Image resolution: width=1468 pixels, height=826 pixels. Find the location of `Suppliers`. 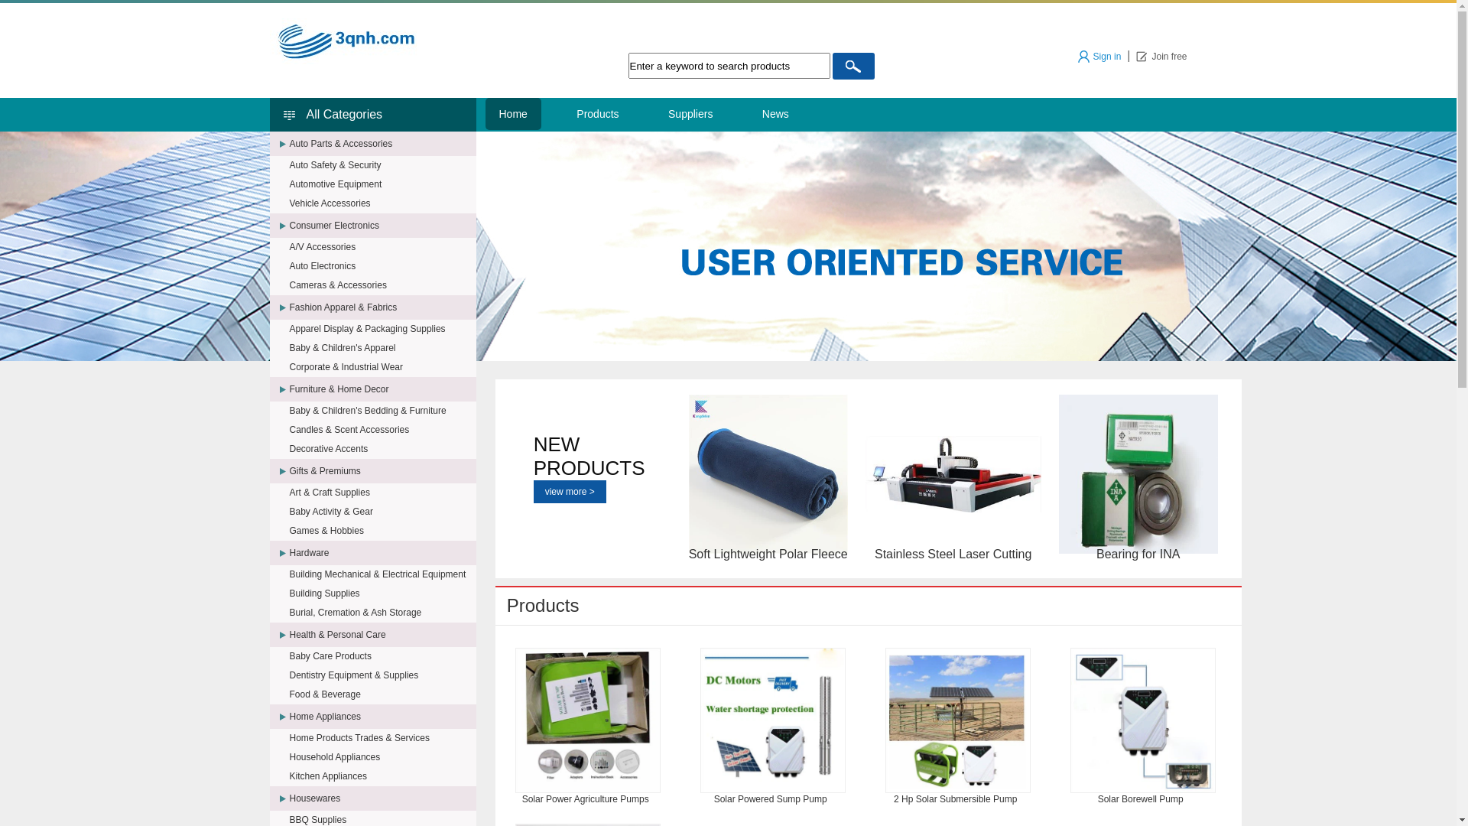

Suppliers is located at coordinates (690, 114).